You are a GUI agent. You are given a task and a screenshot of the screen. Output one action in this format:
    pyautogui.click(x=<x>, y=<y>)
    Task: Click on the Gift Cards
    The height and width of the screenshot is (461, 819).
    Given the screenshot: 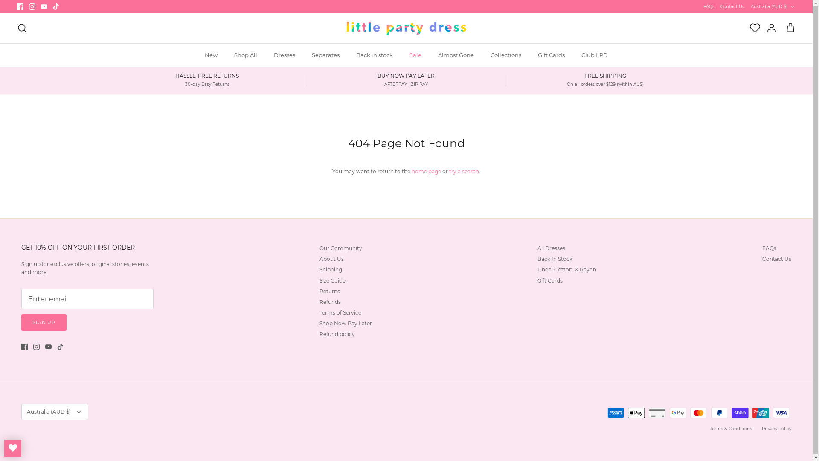 What is the action you would take?
    pyautogui.click(x=551, y=55)
    